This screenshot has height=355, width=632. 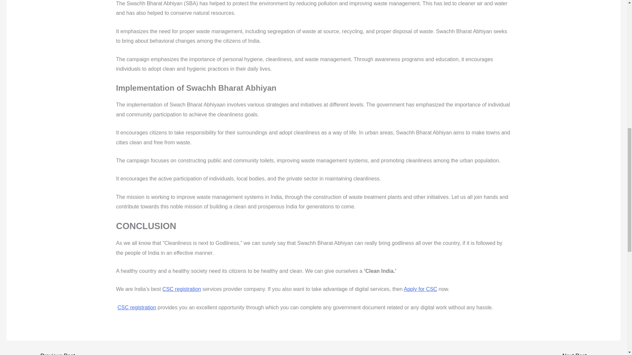 What do you see at coordinates (420, 289) in the screenshot?
I see `Apply for CSC` at bounding box center [420, 289].